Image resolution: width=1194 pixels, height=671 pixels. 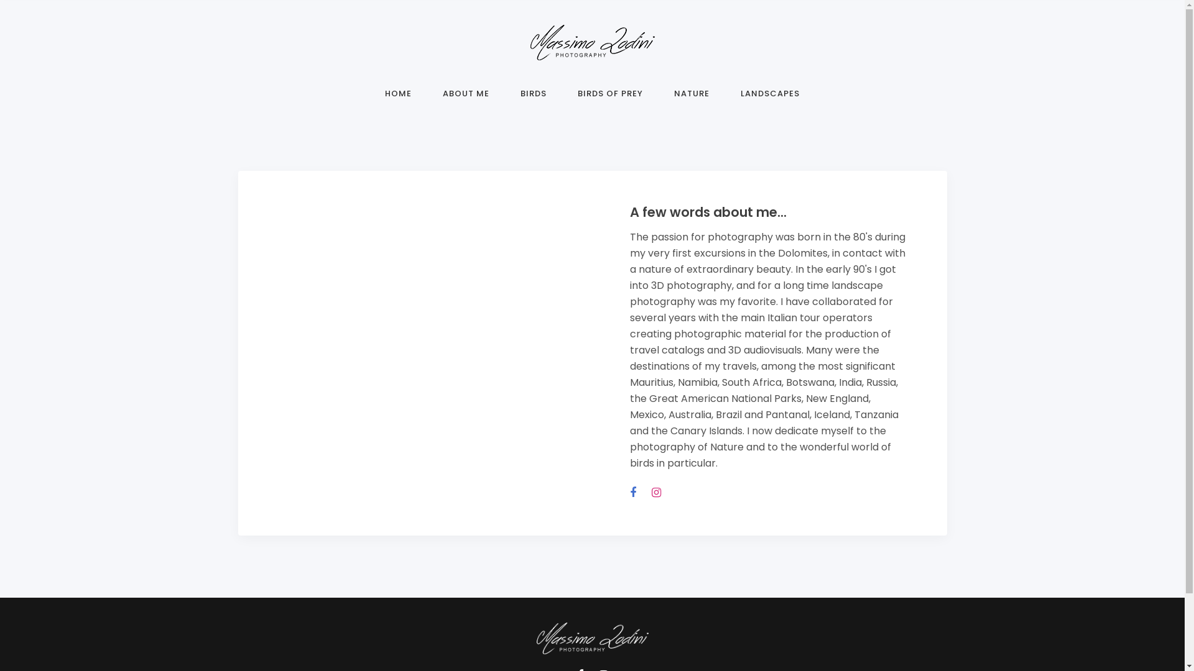 I want to click on BIRDS, so click(x=534, y=97).